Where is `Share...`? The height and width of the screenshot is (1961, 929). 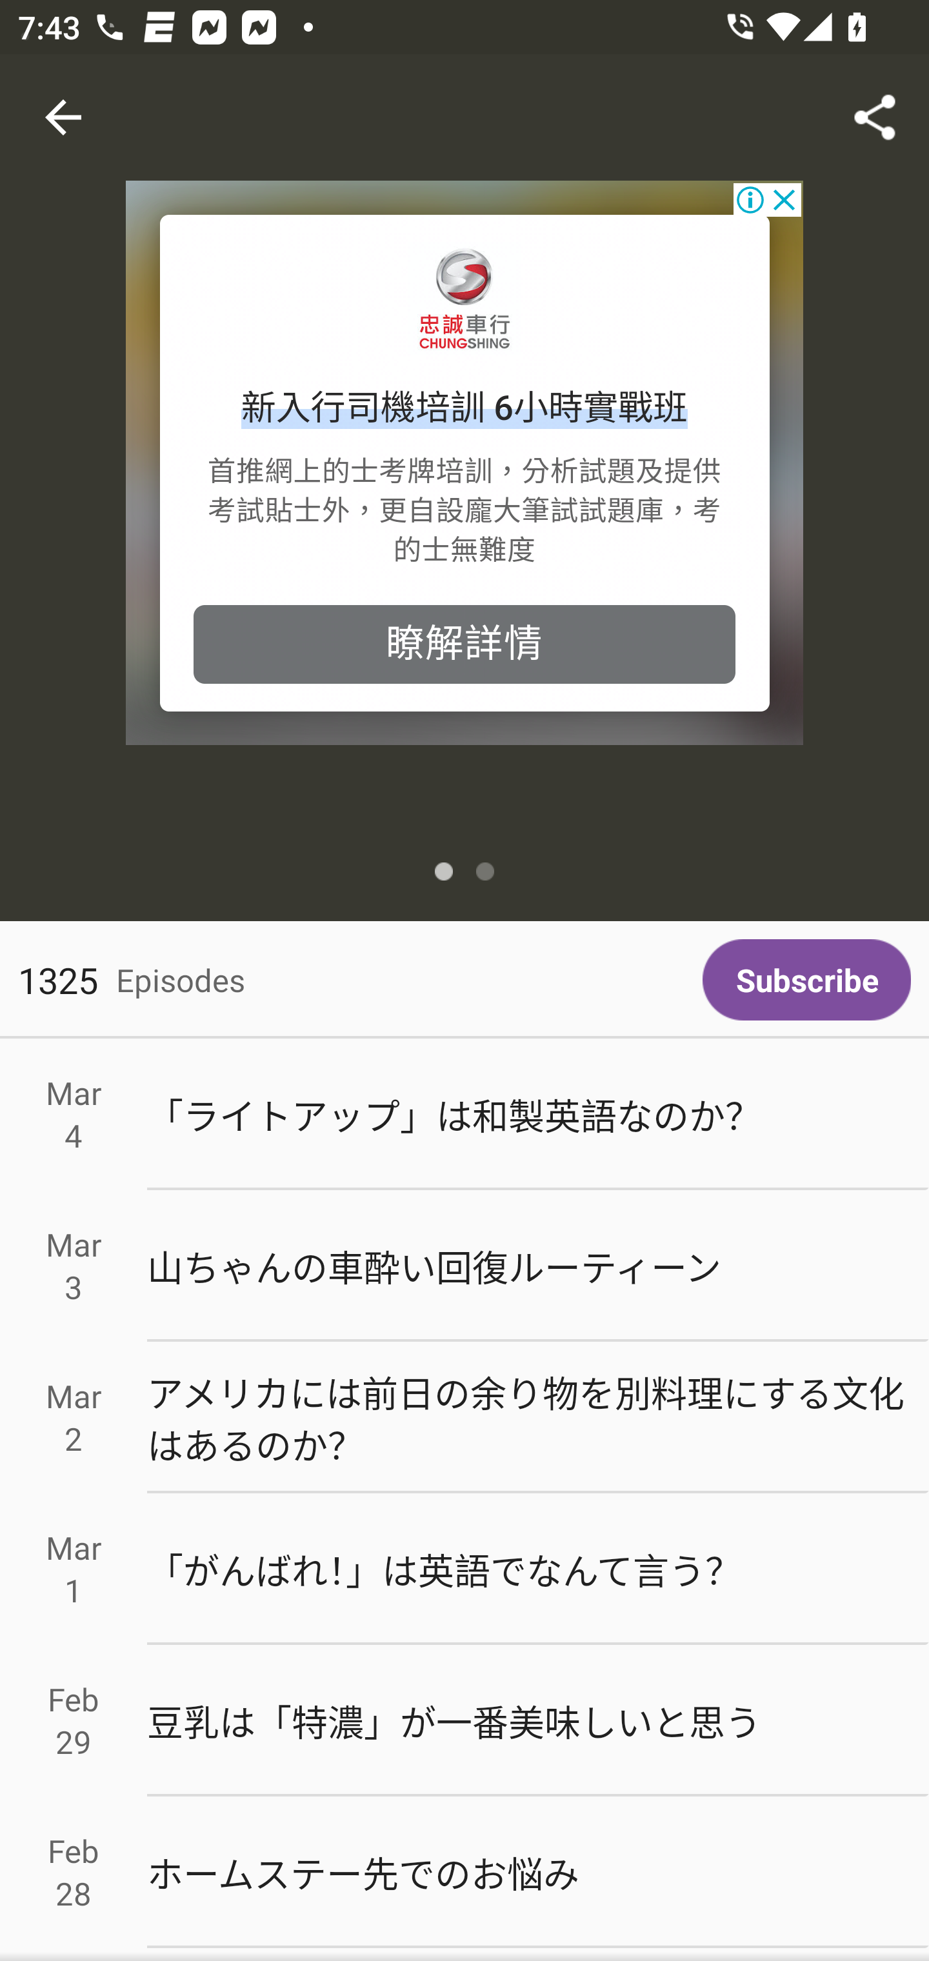 Share... is located at coordinates (875, 117).